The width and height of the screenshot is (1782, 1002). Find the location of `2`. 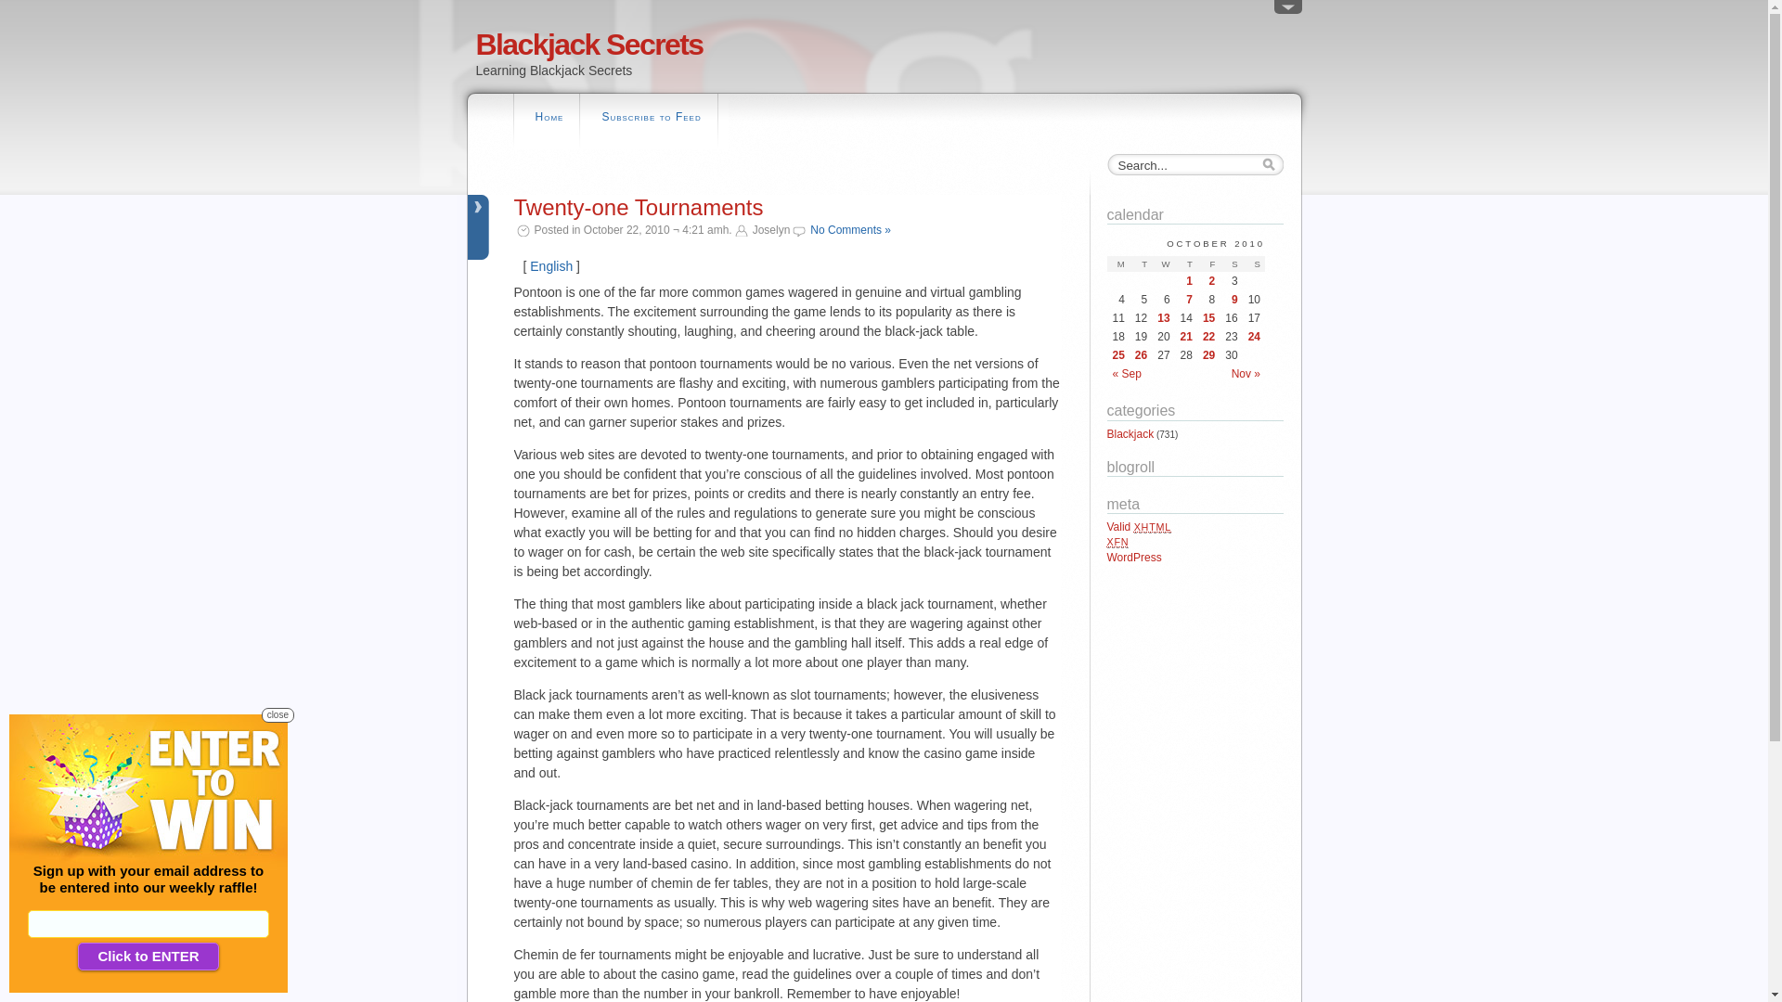

2 is located at coordinates (1208, 281).